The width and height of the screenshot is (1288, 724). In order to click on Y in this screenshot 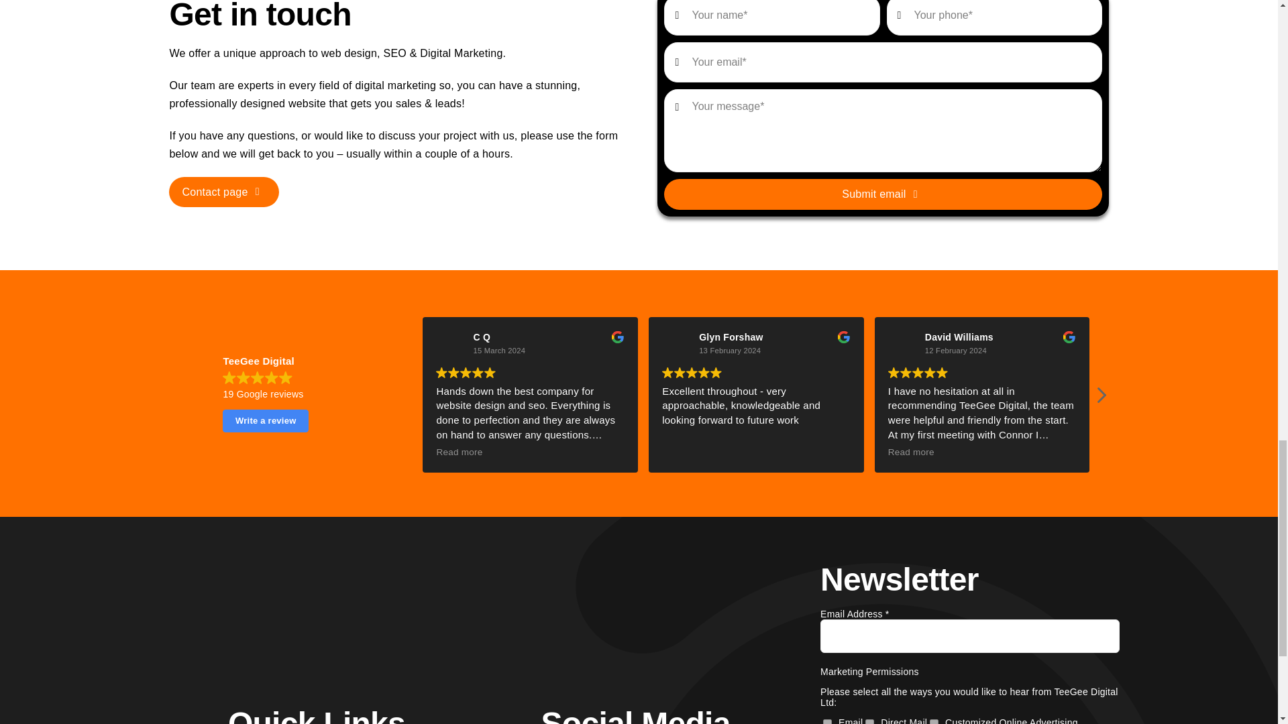, I will do `click(827, 721)`.